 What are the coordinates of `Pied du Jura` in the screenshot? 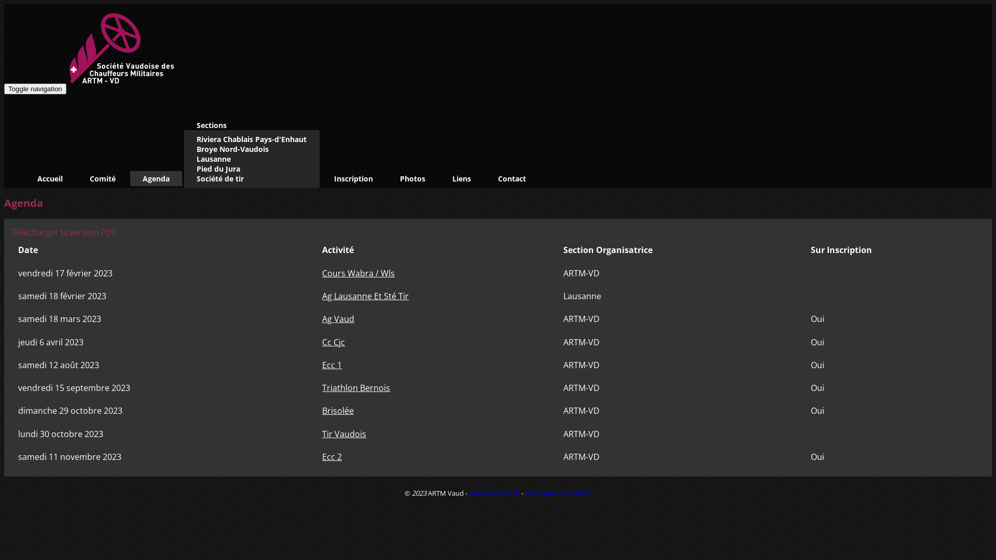 It's located at (218, 169).